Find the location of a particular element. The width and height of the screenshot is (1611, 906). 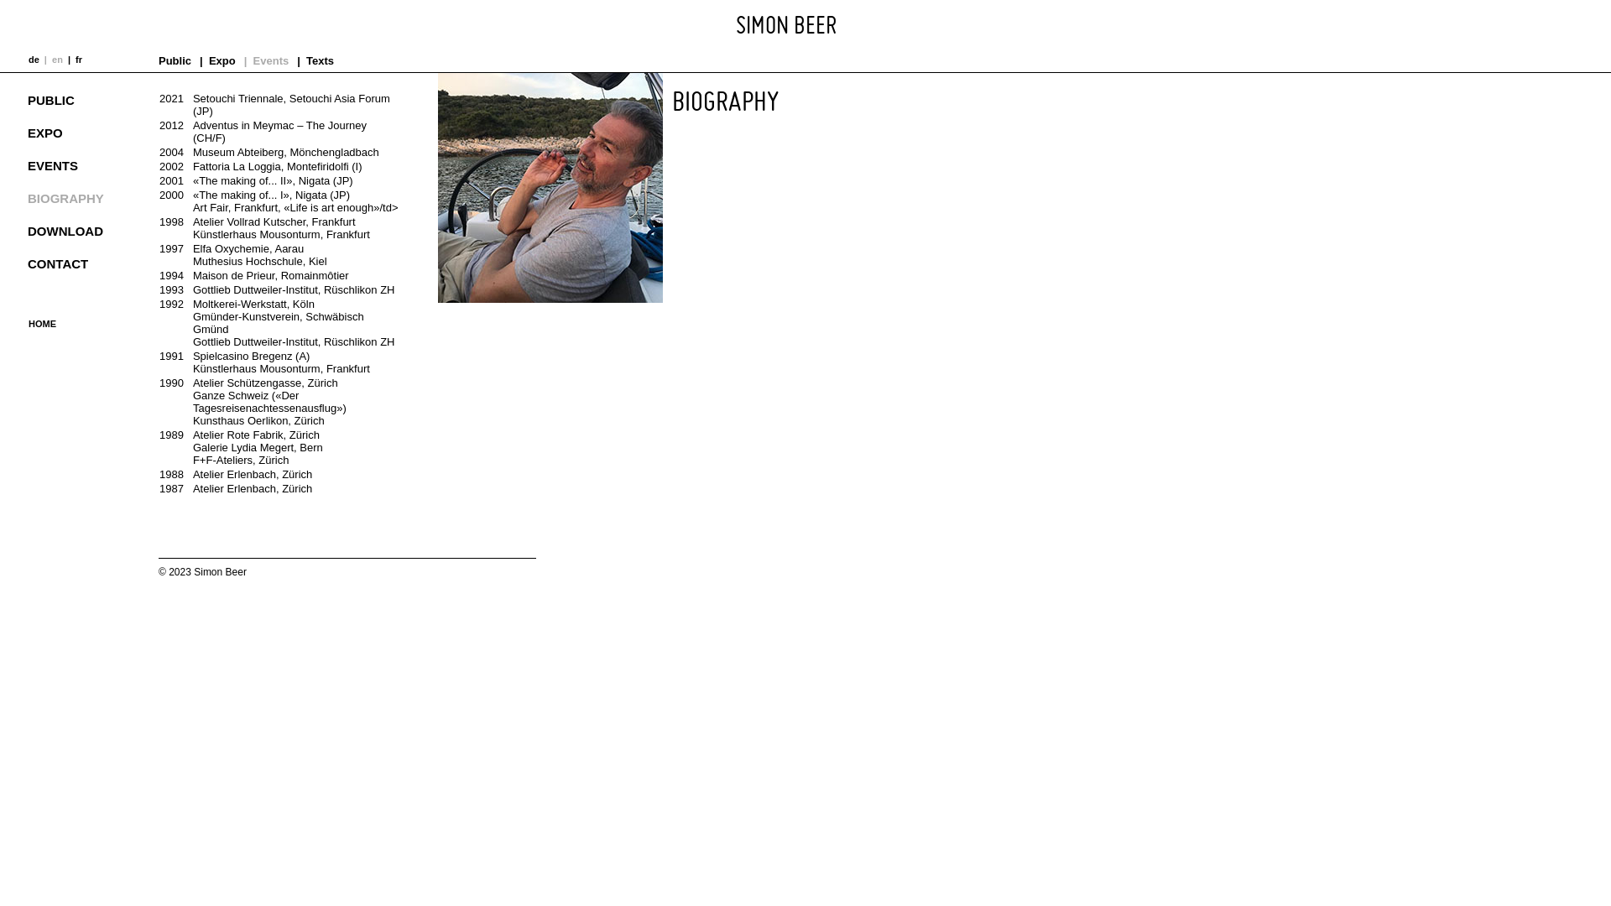

DOWNLOAD is located at coordinates (84, 226).